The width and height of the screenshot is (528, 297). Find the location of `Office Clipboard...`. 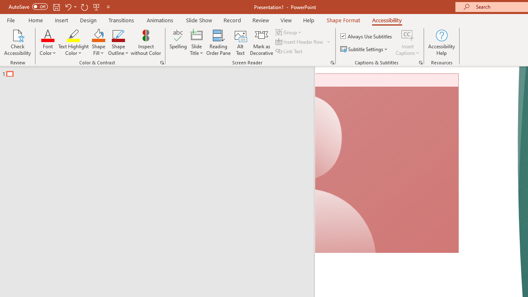

Office Clipboard... is located at coordinates (54, 93).